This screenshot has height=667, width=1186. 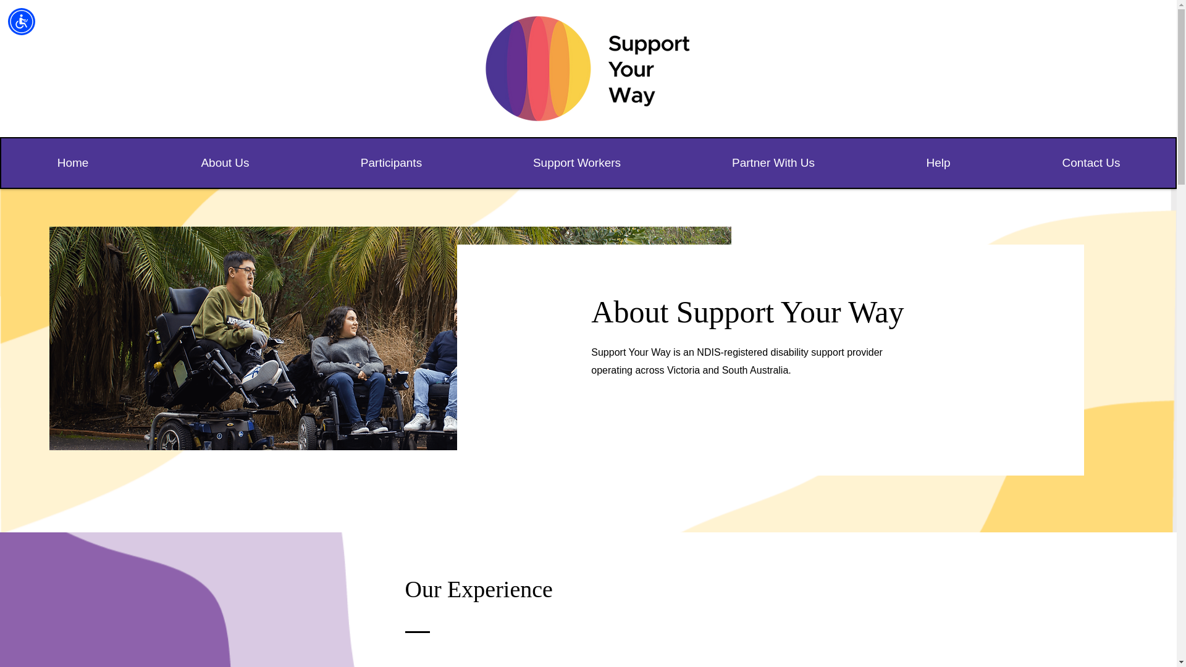 I want to click on Participants, so click(x=390, y=162).